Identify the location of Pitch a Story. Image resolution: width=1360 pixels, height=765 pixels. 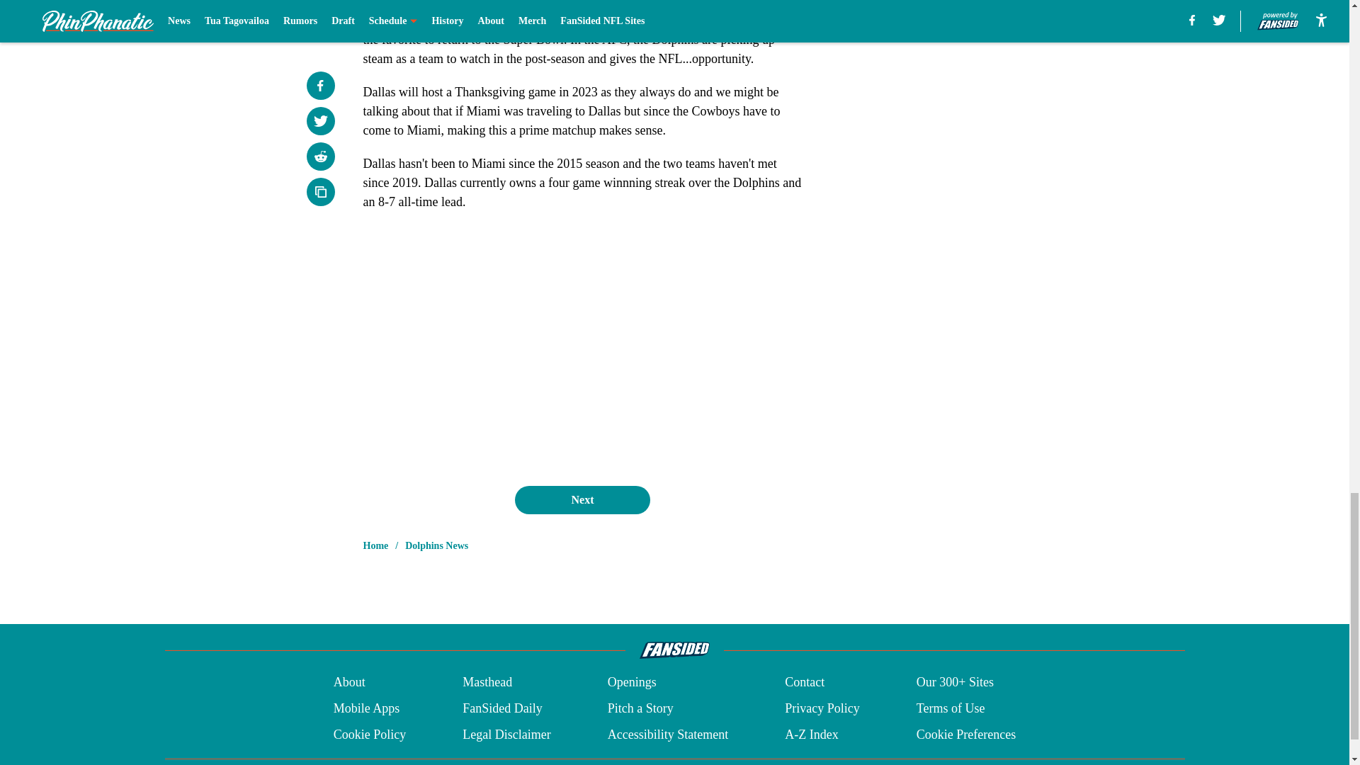
(640, 708).